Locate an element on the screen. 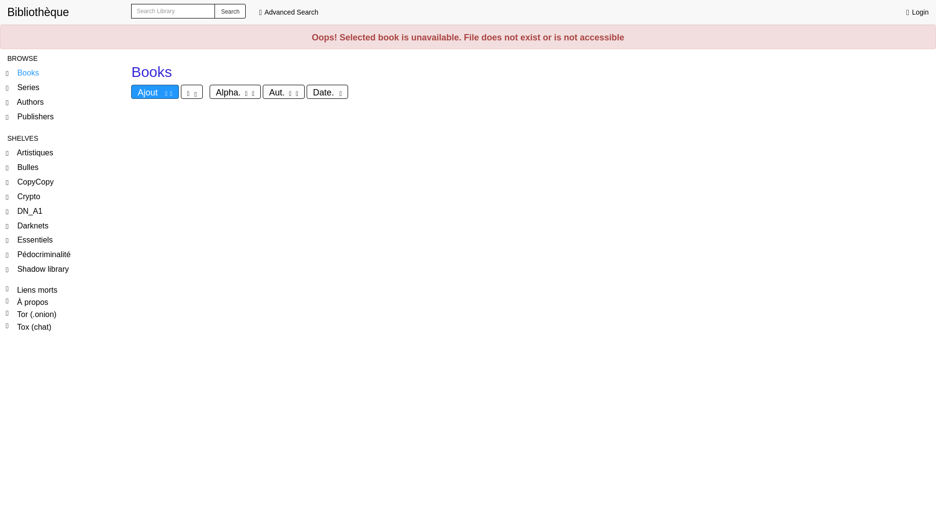  Authors is located at coordinates (61, 102).